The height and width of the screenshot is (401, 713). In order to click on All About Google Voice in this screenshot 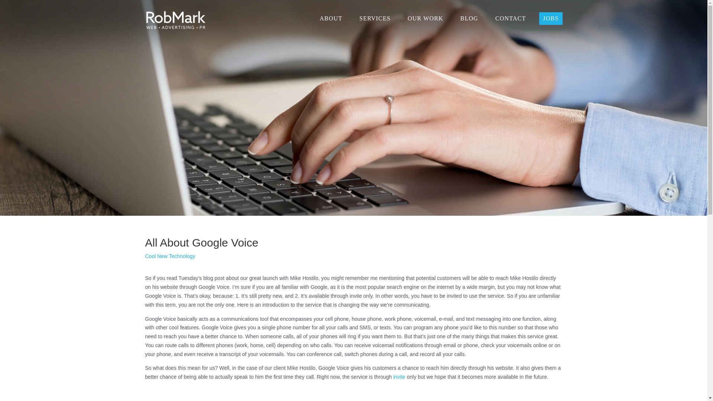, I will do `click(163, 9)`.